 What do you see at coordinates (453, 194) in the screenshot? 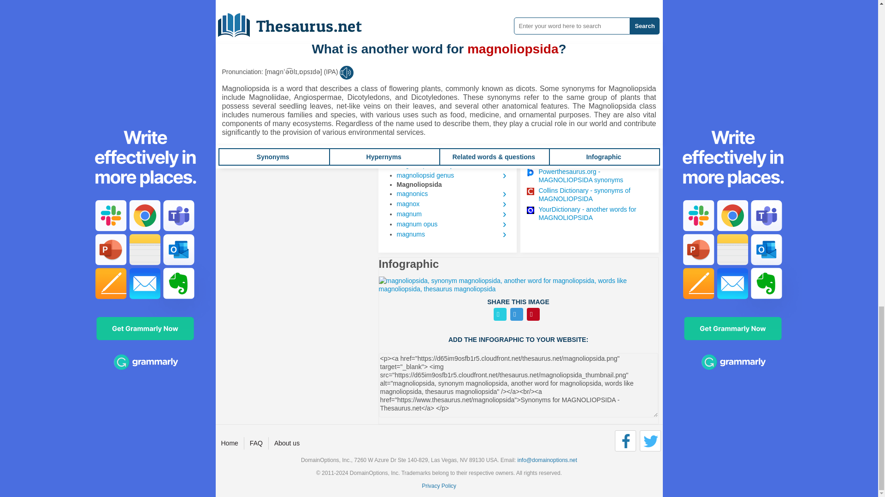
I see `magnonics` at bounding box center [453, 194].